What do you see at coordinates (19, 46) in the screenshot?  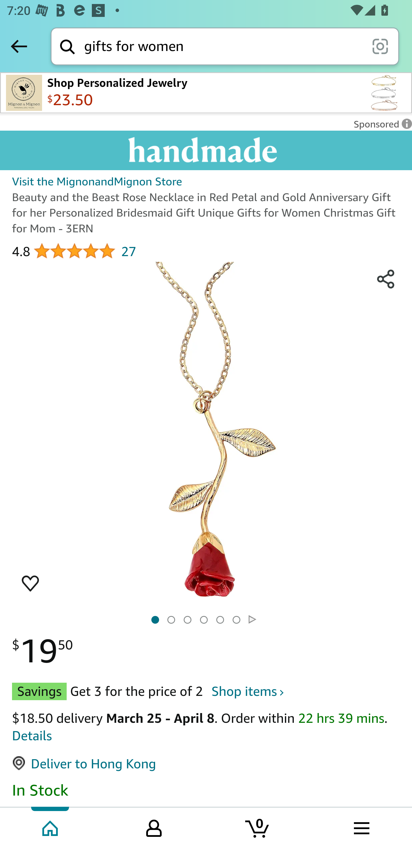 I see `Back` at bounding box center [19, 46].